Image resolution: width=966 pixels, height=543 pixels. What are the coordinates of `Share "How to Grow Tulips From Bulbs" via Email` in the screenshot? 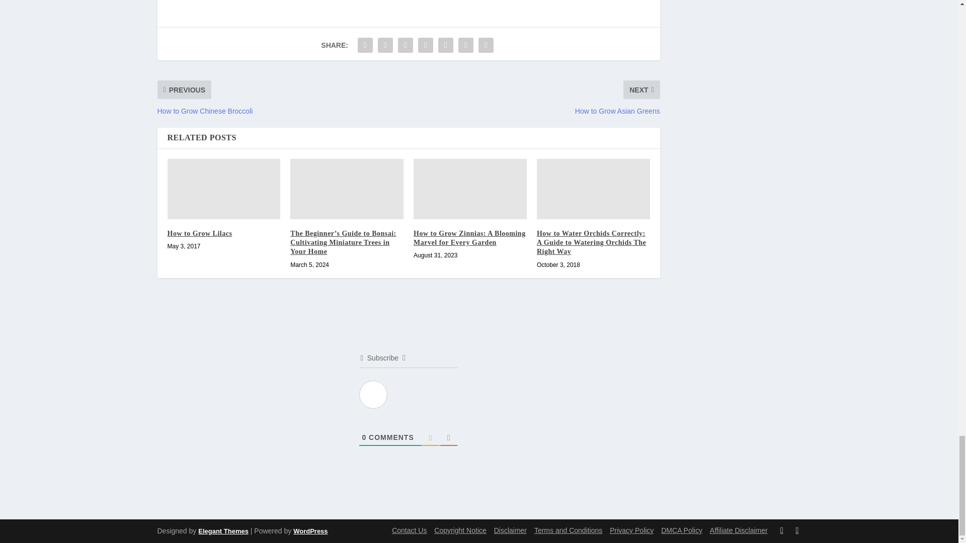 It's located at (466, 45).